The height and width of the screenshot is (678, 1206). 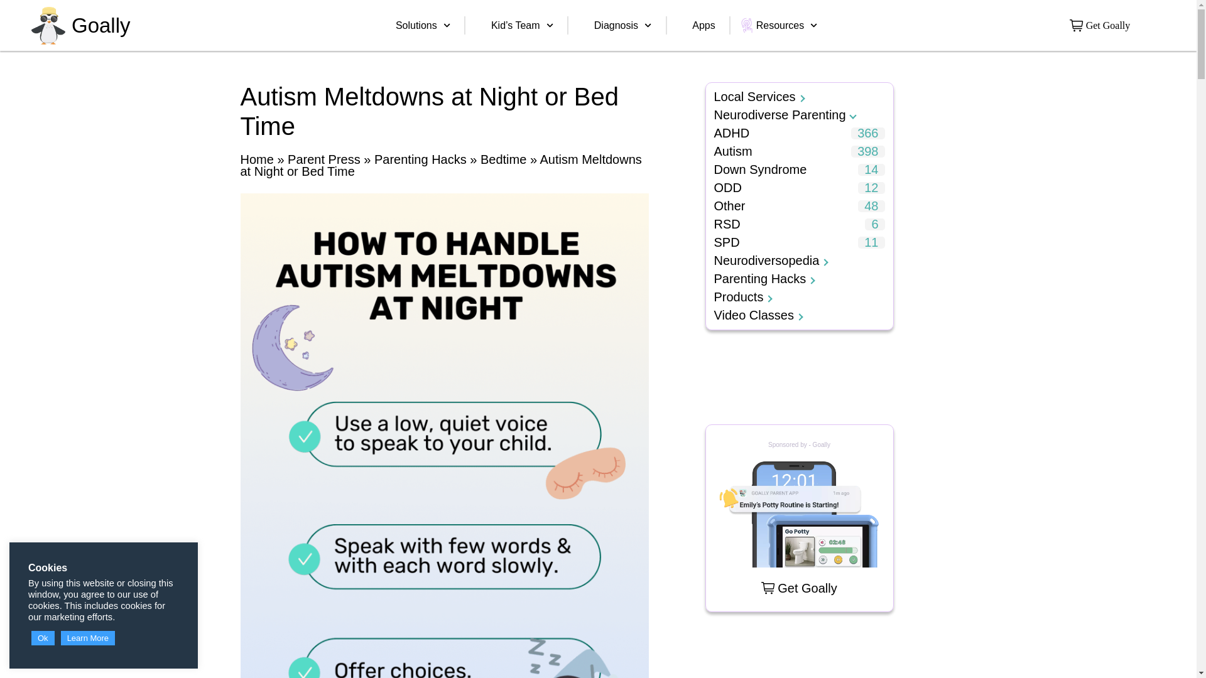 What do you see at coordinates (100, 25) in the screenshot?
I see `Goally` at bounding box center [100, 25].